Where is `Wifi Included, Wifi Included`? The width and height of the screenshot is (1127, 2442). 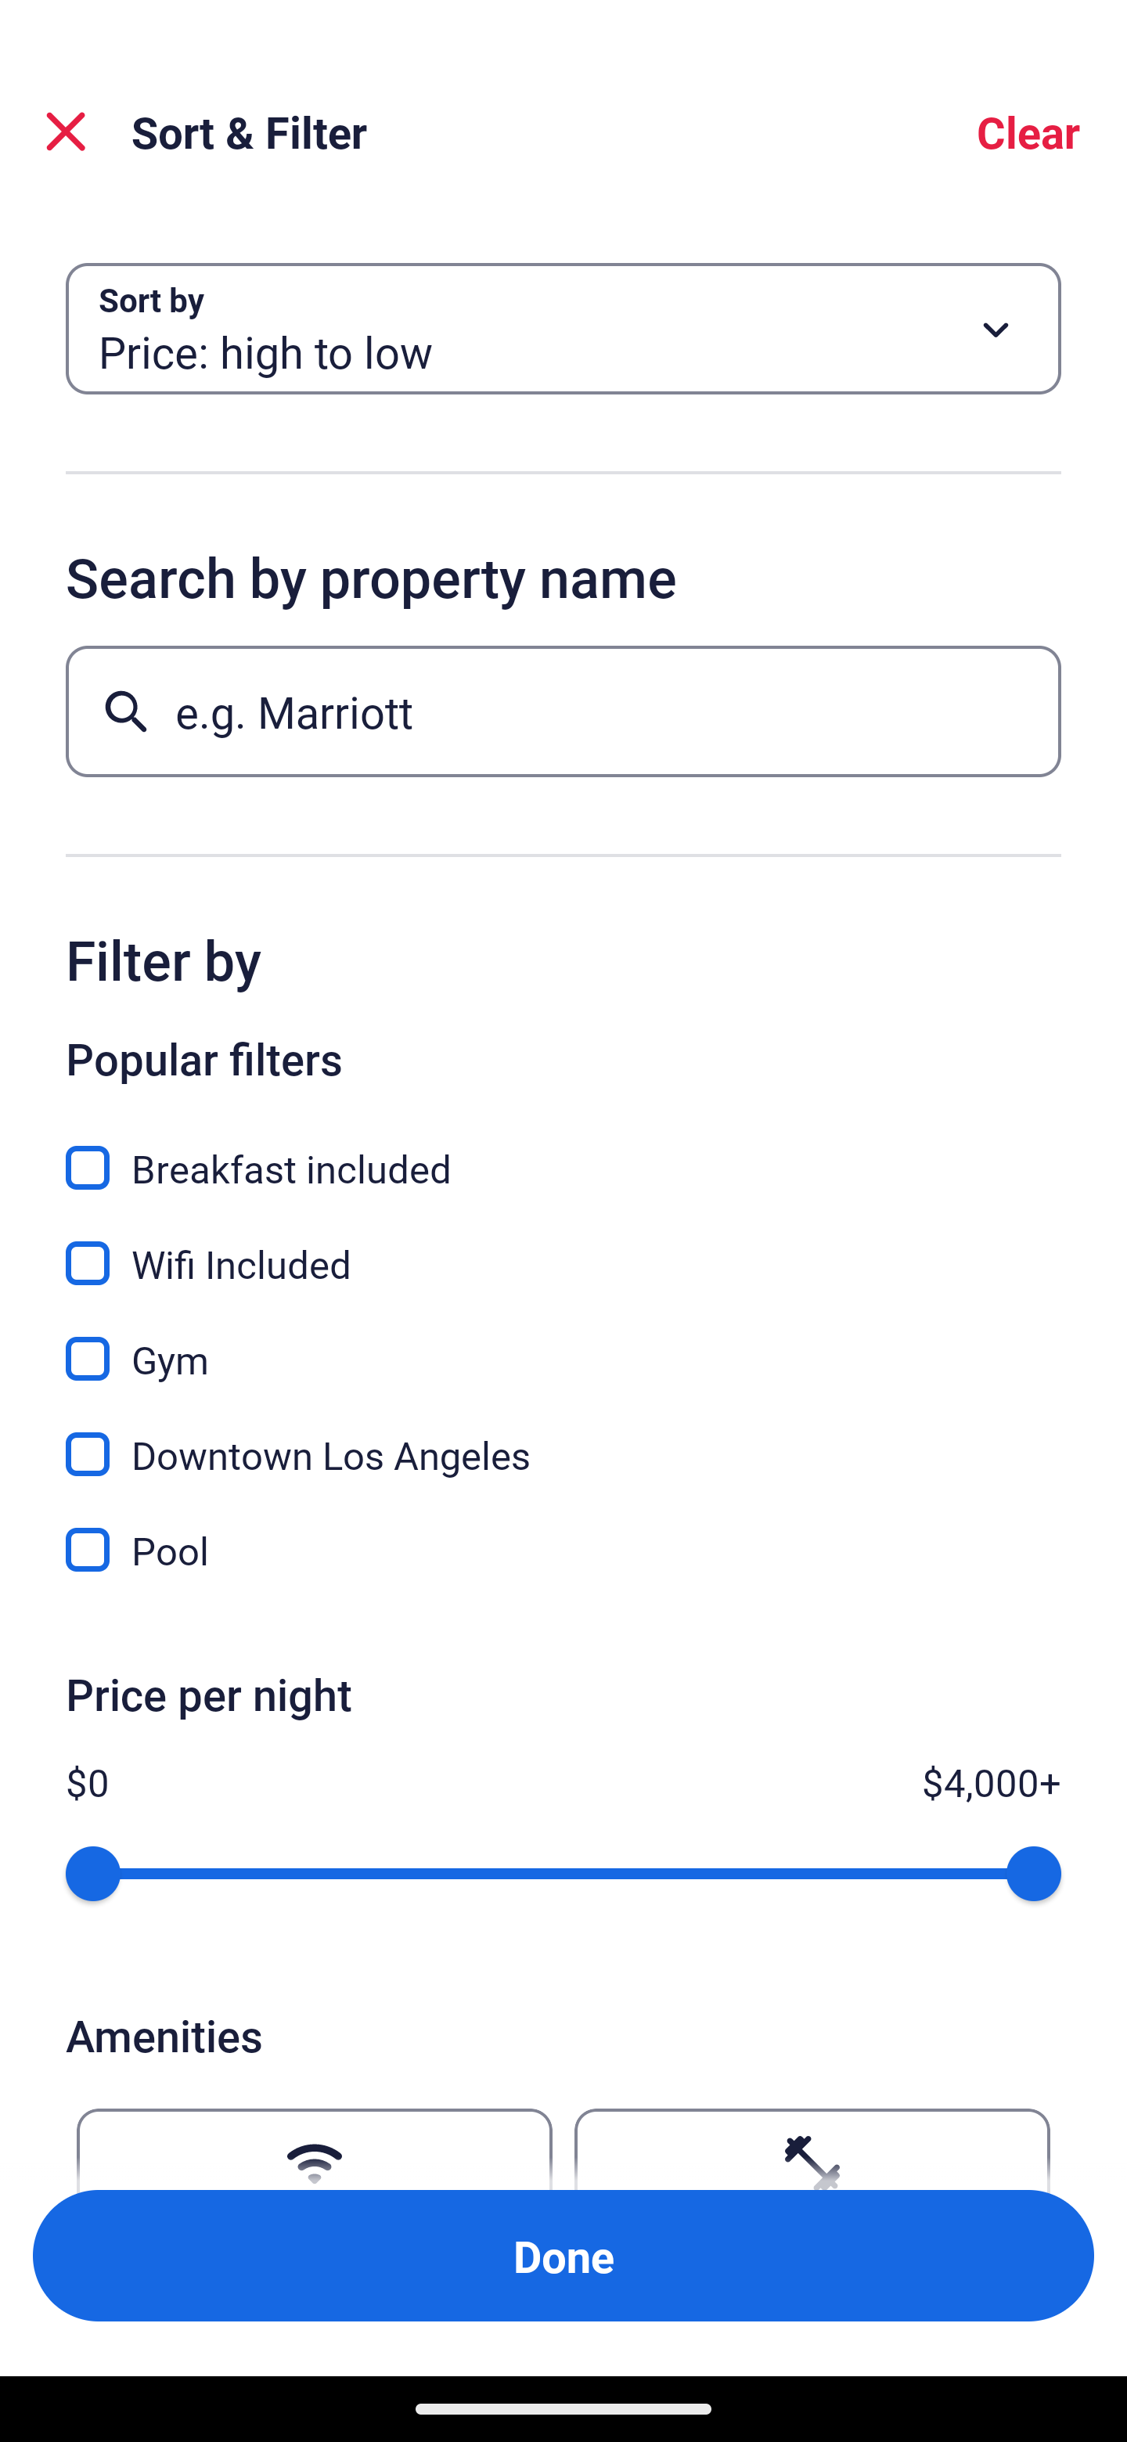 Wifi Included, Wifi Included is located at coordinates (563, 1246).